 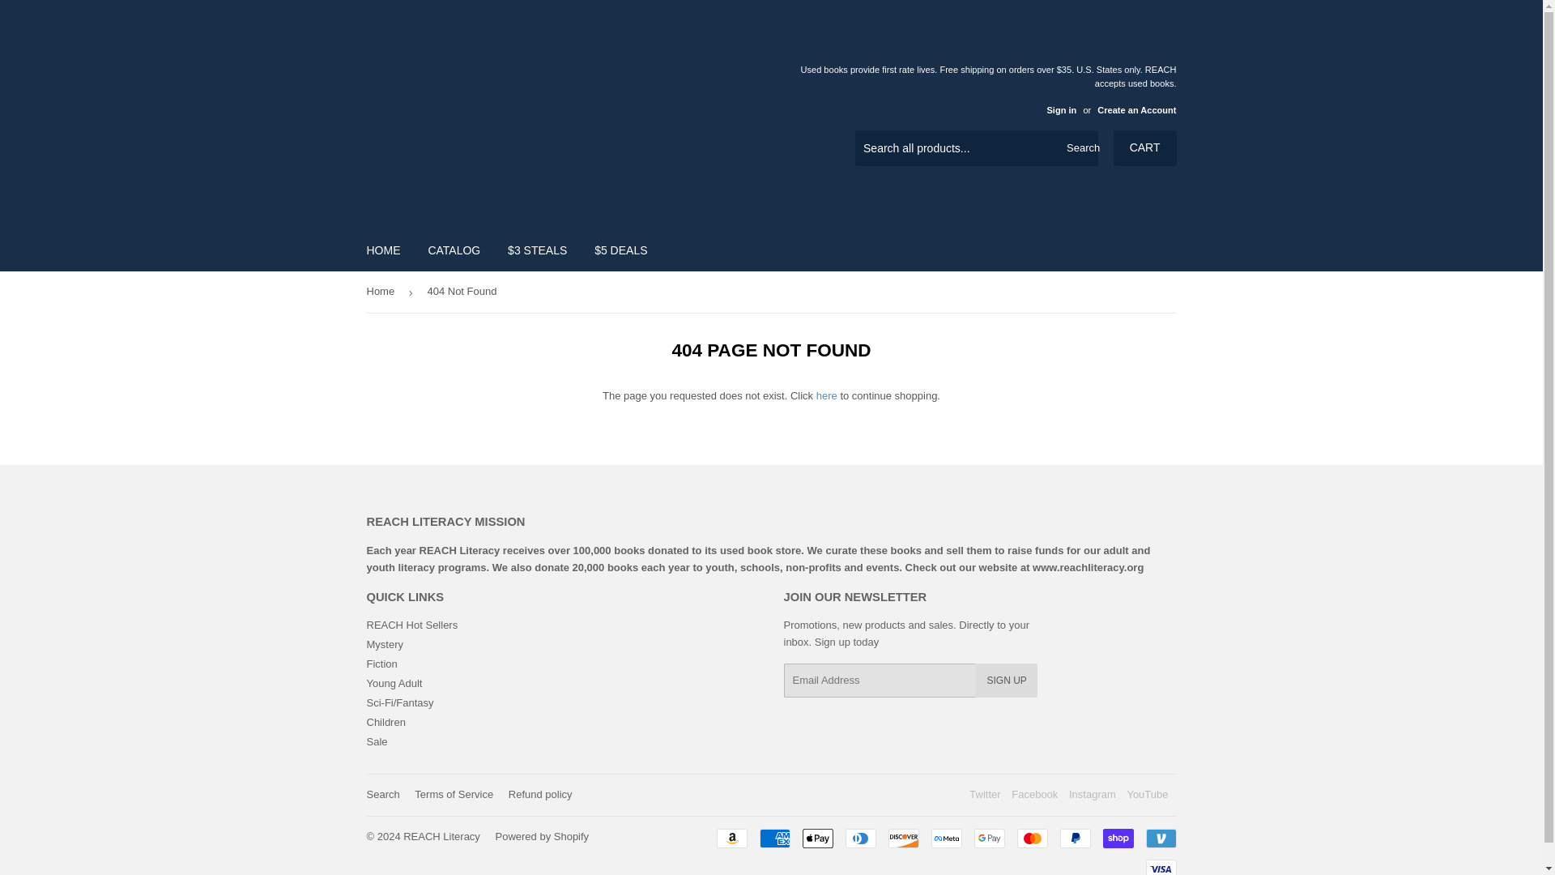 What do you see at coordinates (988, 838) in the screenshot?
I see `Google Pay` at bounding box center [988, 838].